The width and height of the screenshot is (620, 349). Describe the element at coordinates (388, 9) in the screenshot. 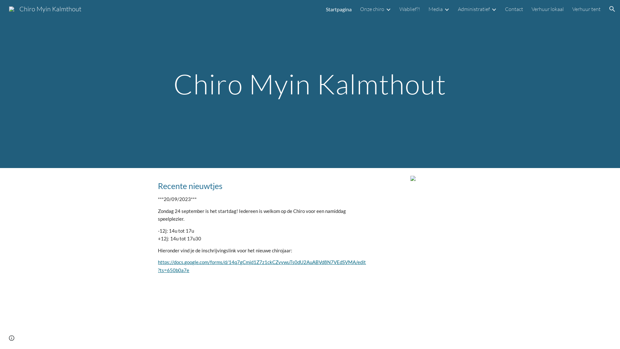

I see `Expand/Collapse` at that location.